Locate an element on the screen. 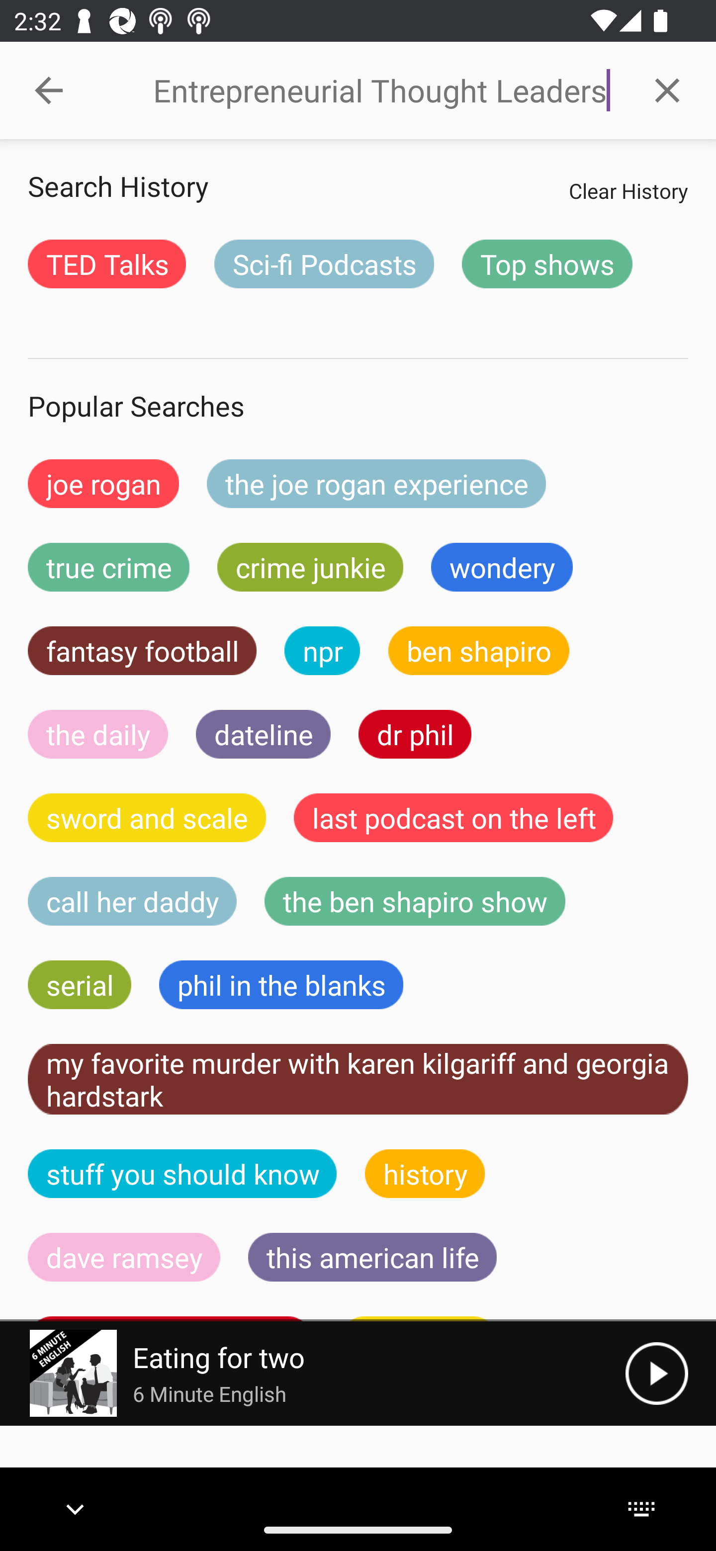 This screenshot has width=716, height=1551. the daily is located at coordinates (98, 734).